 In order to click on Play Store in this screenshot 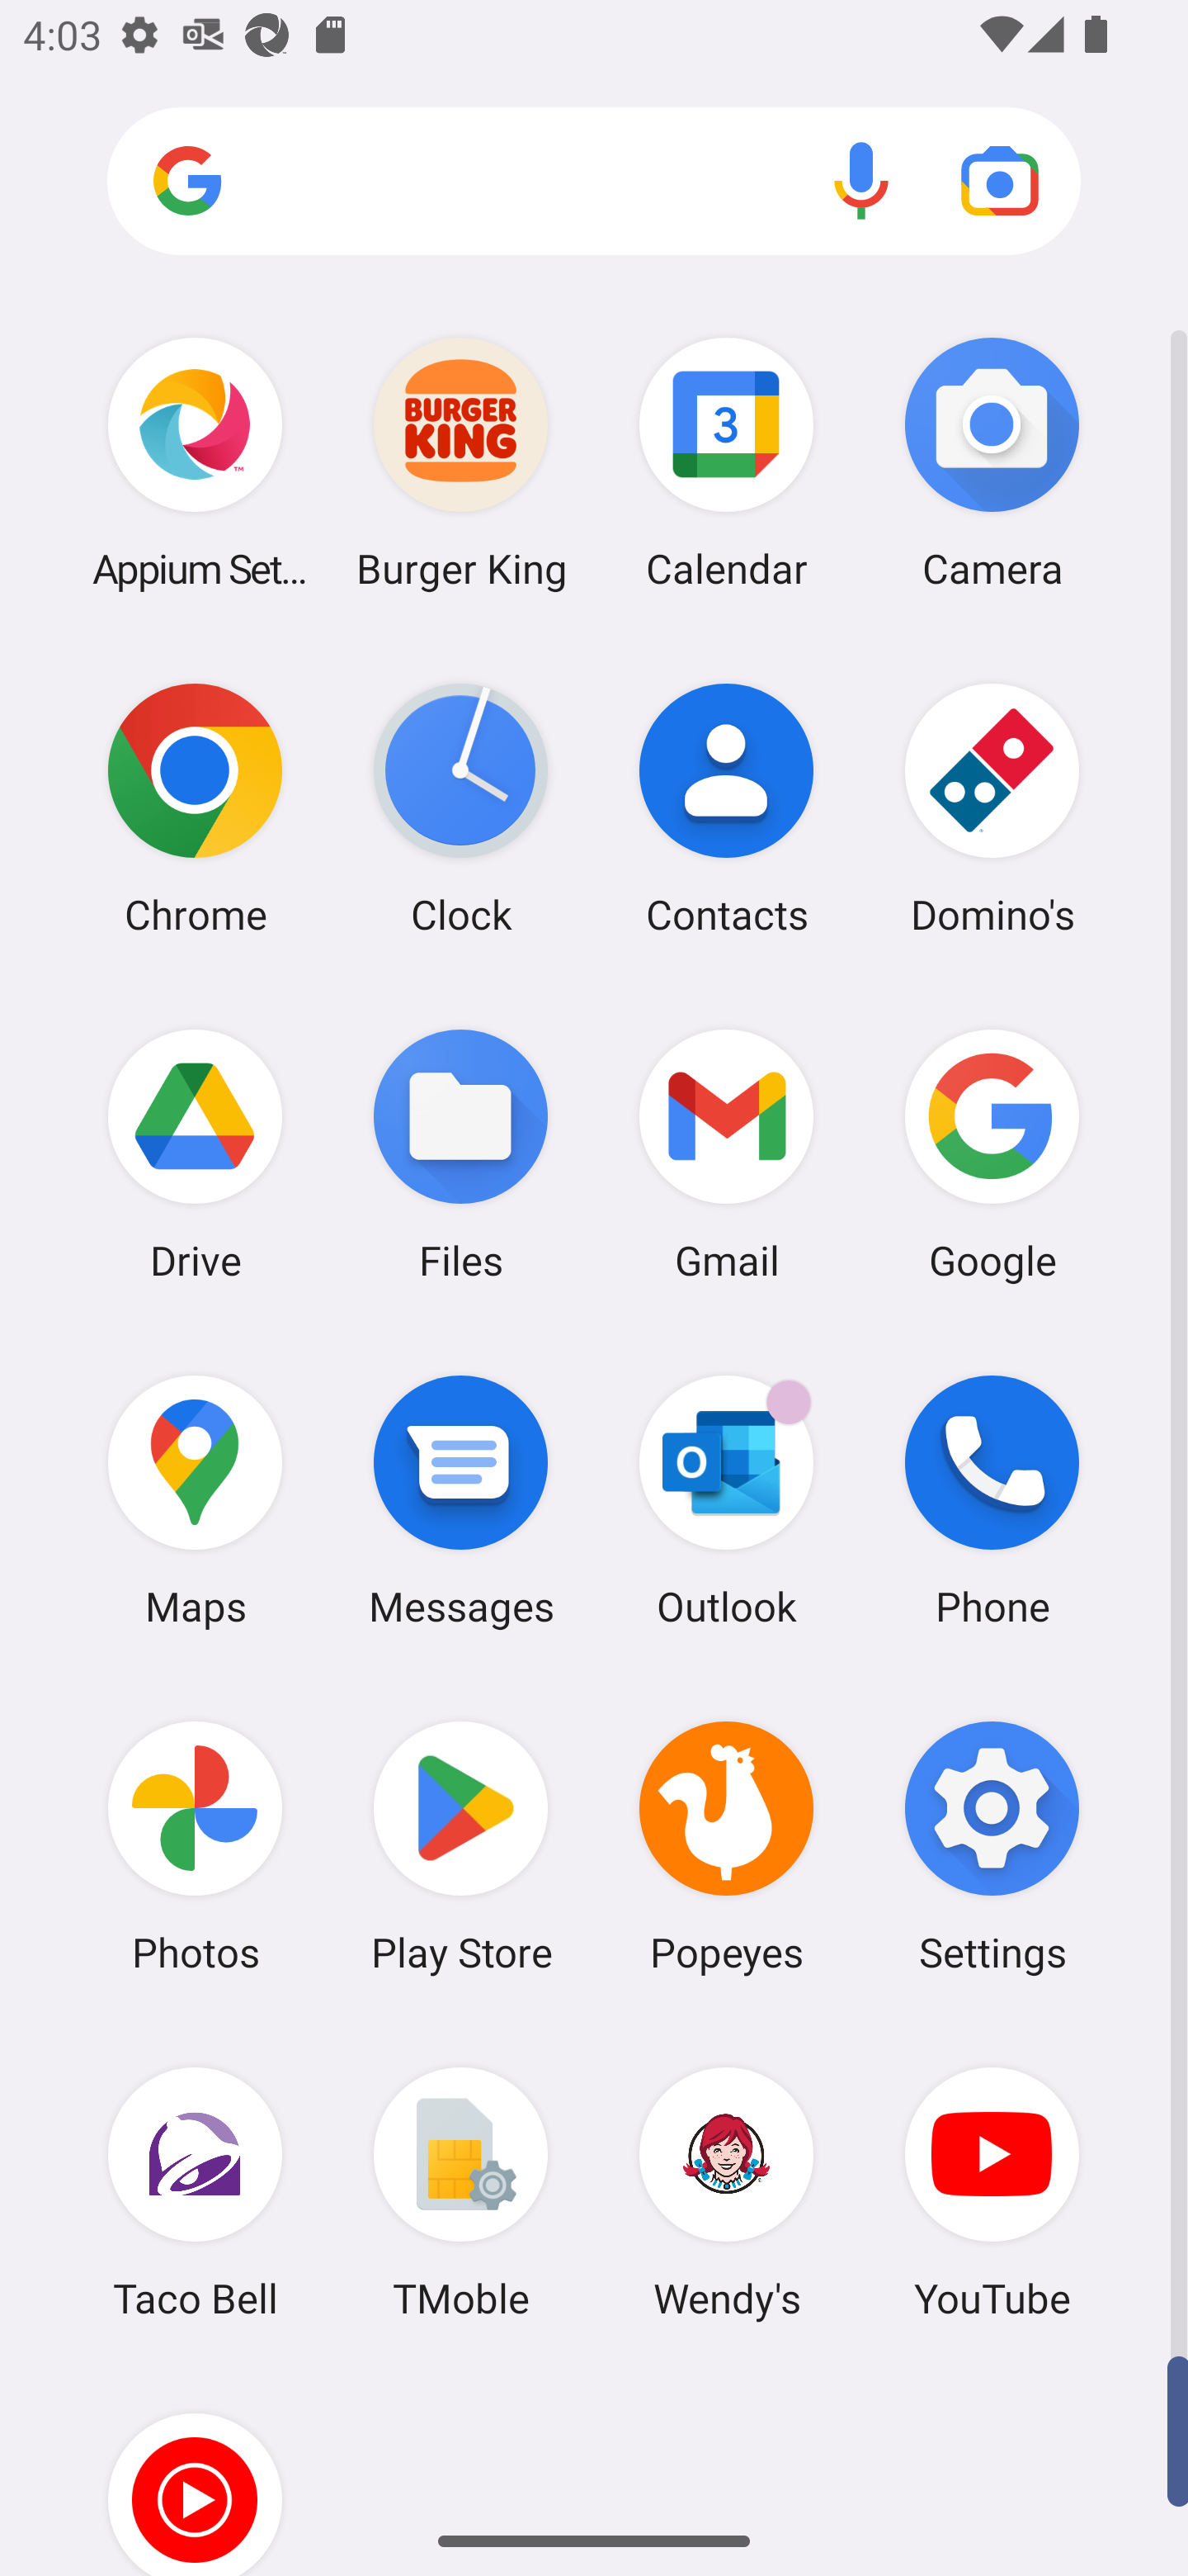, I will do `click(460, 1847)`.